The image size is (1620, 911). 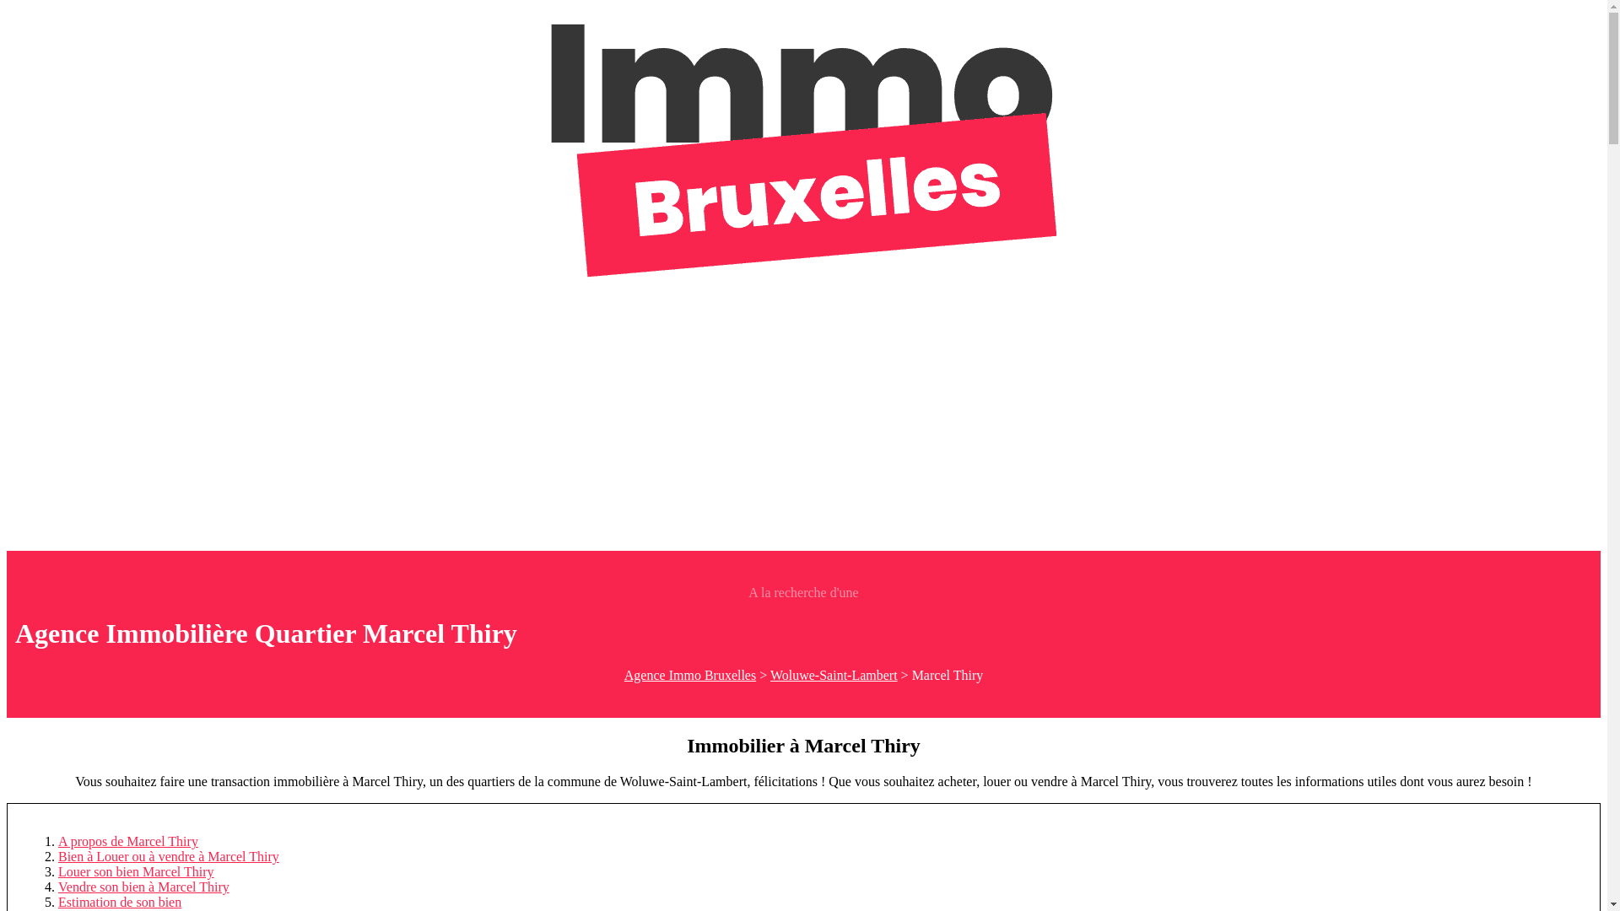 I want to click on Estimation de son bien, so click(x=120, y=903).